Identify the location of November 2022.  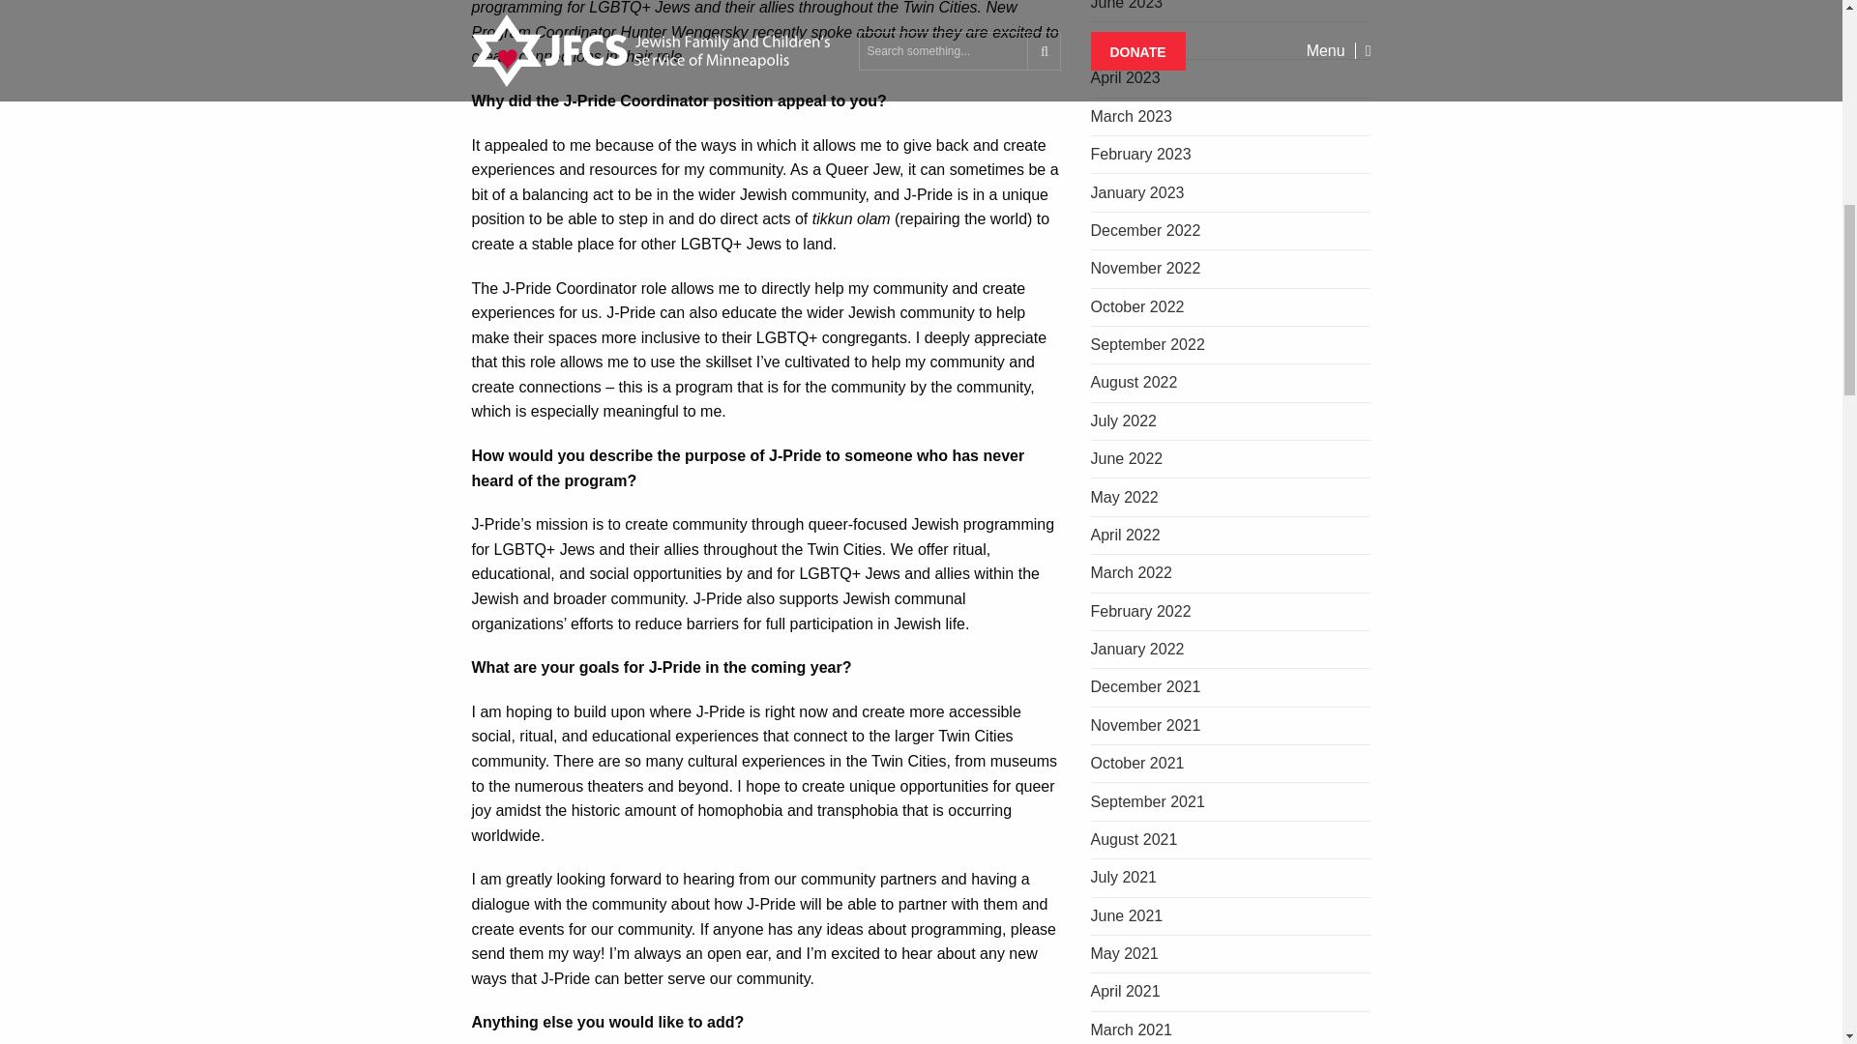
(1231, 269).